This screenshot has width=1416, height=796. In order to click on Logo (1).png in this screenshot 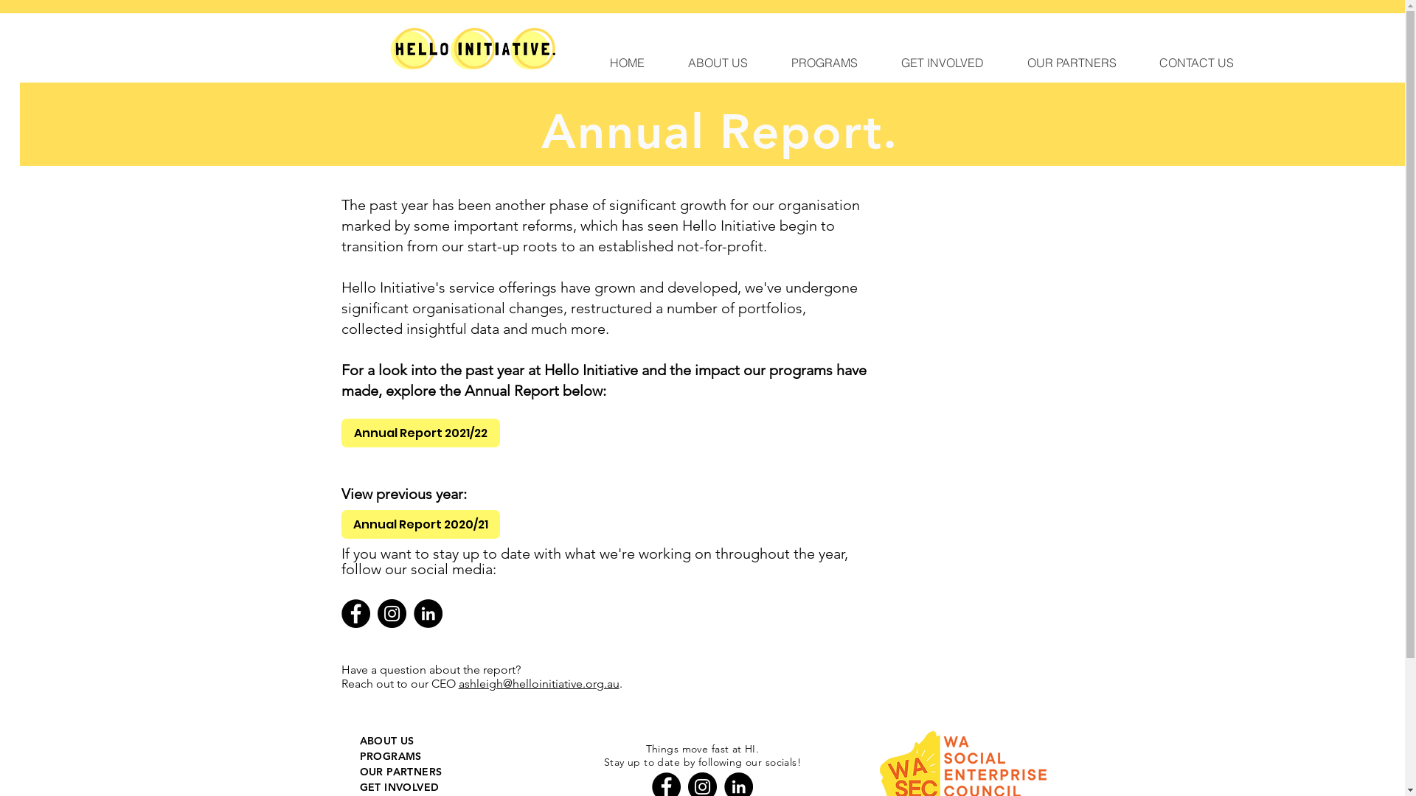, I will do `click(473, 48)`.